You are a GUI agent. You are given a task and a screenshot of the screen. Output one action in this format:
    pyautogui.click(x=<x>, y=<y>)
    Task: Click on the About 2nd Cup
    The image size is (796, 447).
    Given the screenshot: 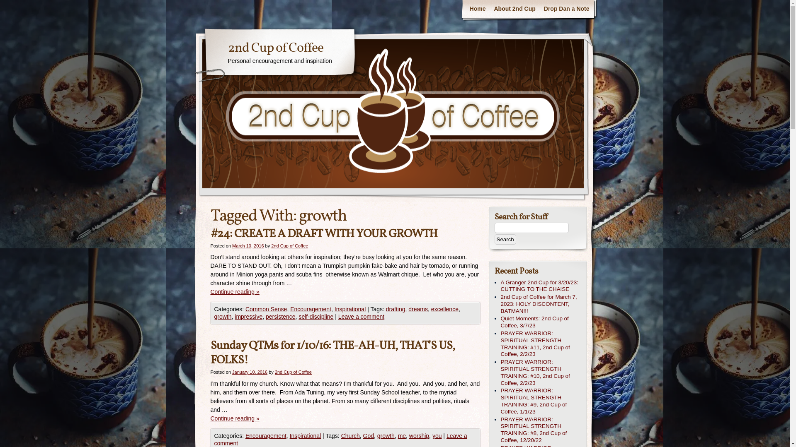 What is the action you would take?
    pyautogui.click(x=515, y=9)
    